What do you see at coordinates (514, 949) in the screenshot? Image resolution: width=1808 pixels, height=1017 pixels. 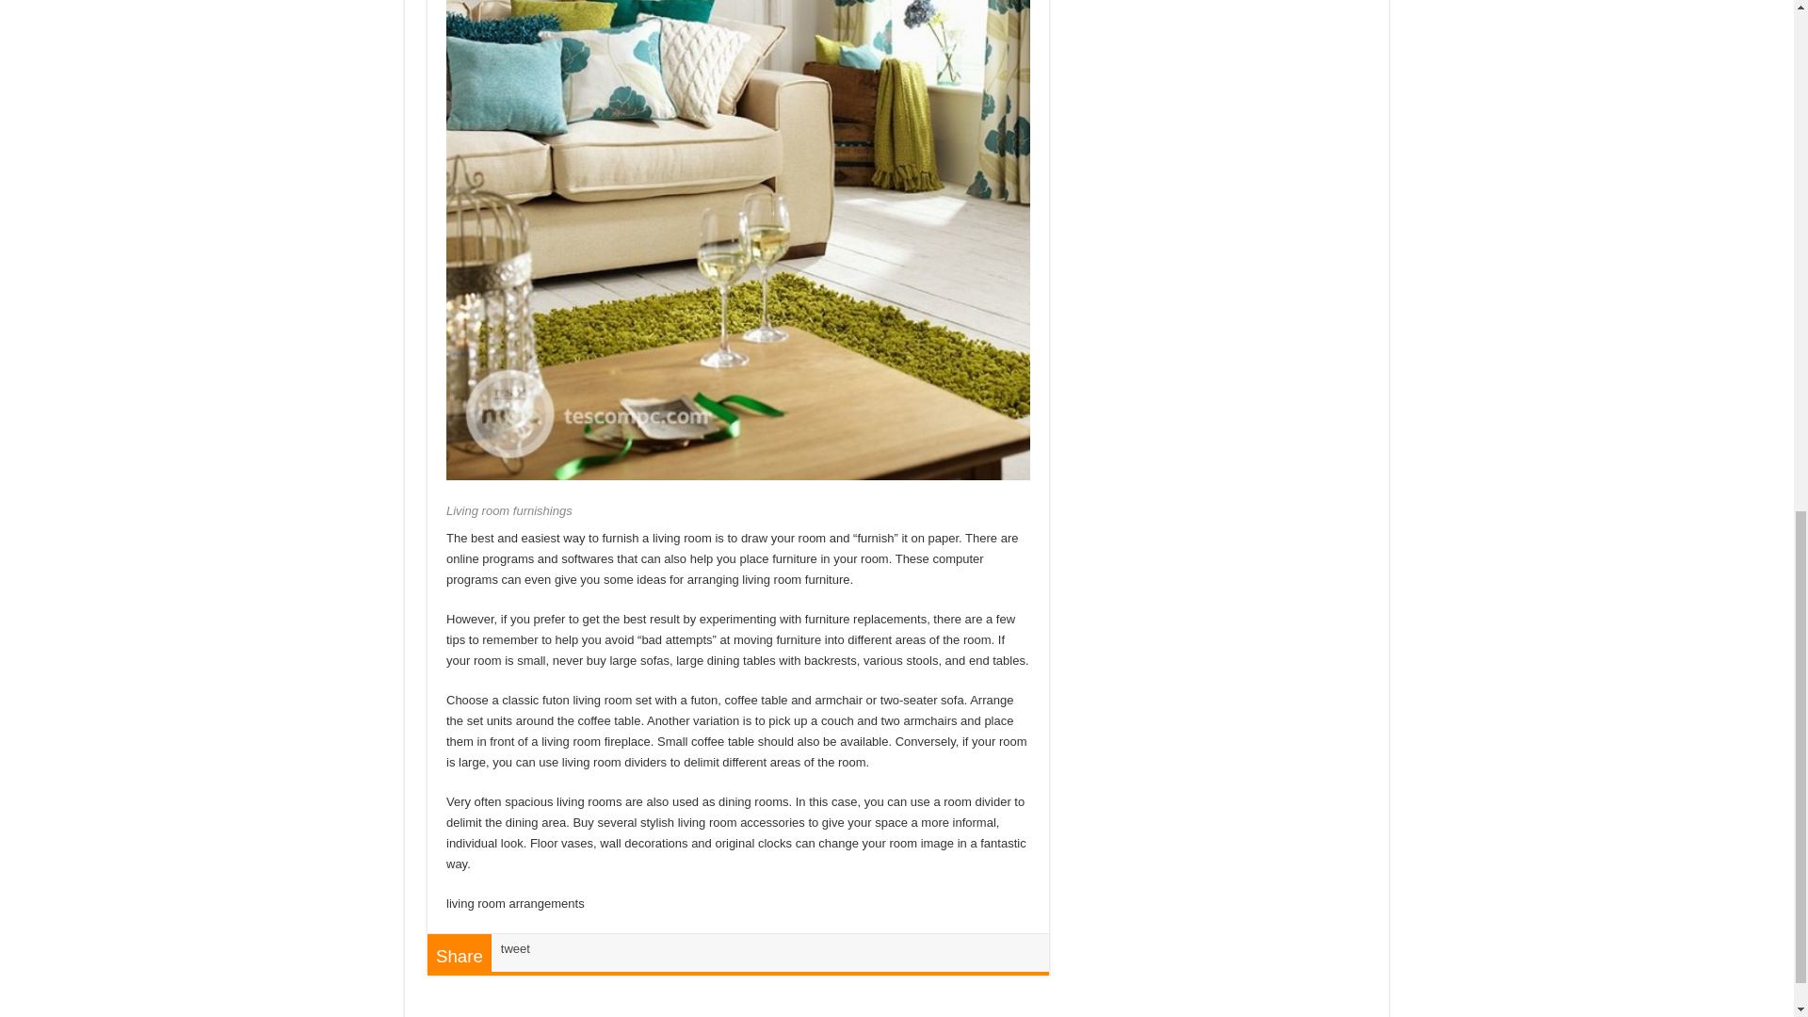 I see `tweet` at bounding box center [514, 949].